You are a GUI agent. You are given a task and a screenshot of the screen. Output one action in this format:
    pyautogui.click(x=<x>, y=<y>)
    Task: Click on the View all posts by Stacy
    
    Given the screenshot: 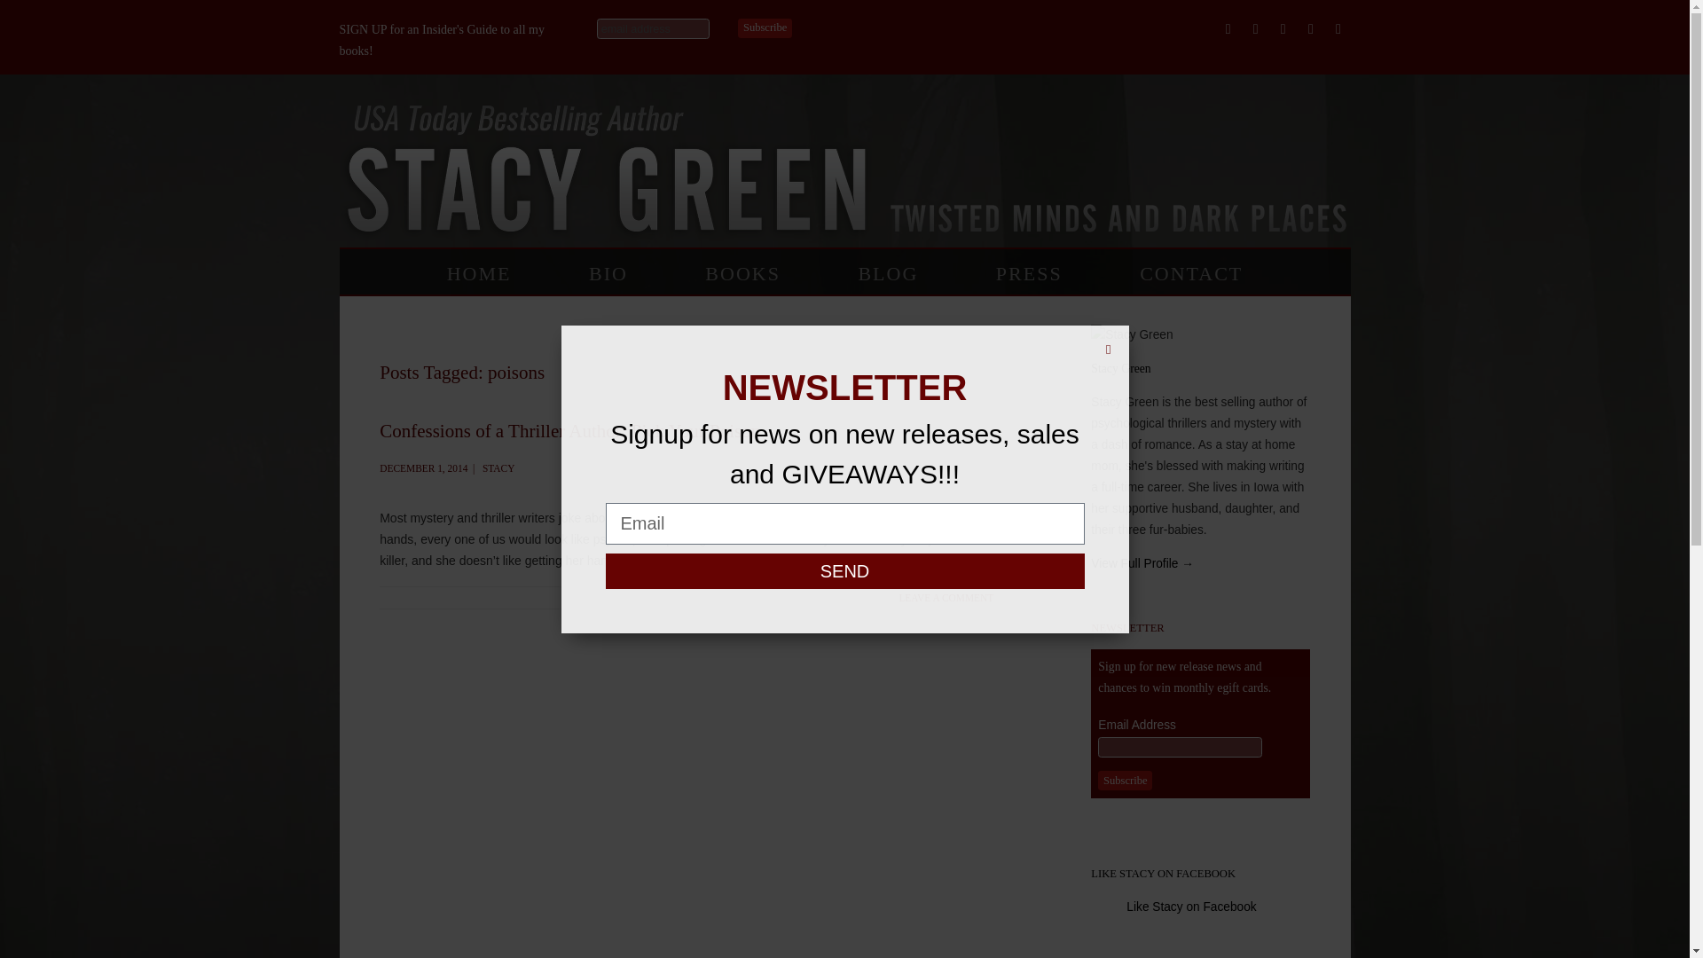 What is the action you would take?
    pyautogui.click(x=498, y=467)
    